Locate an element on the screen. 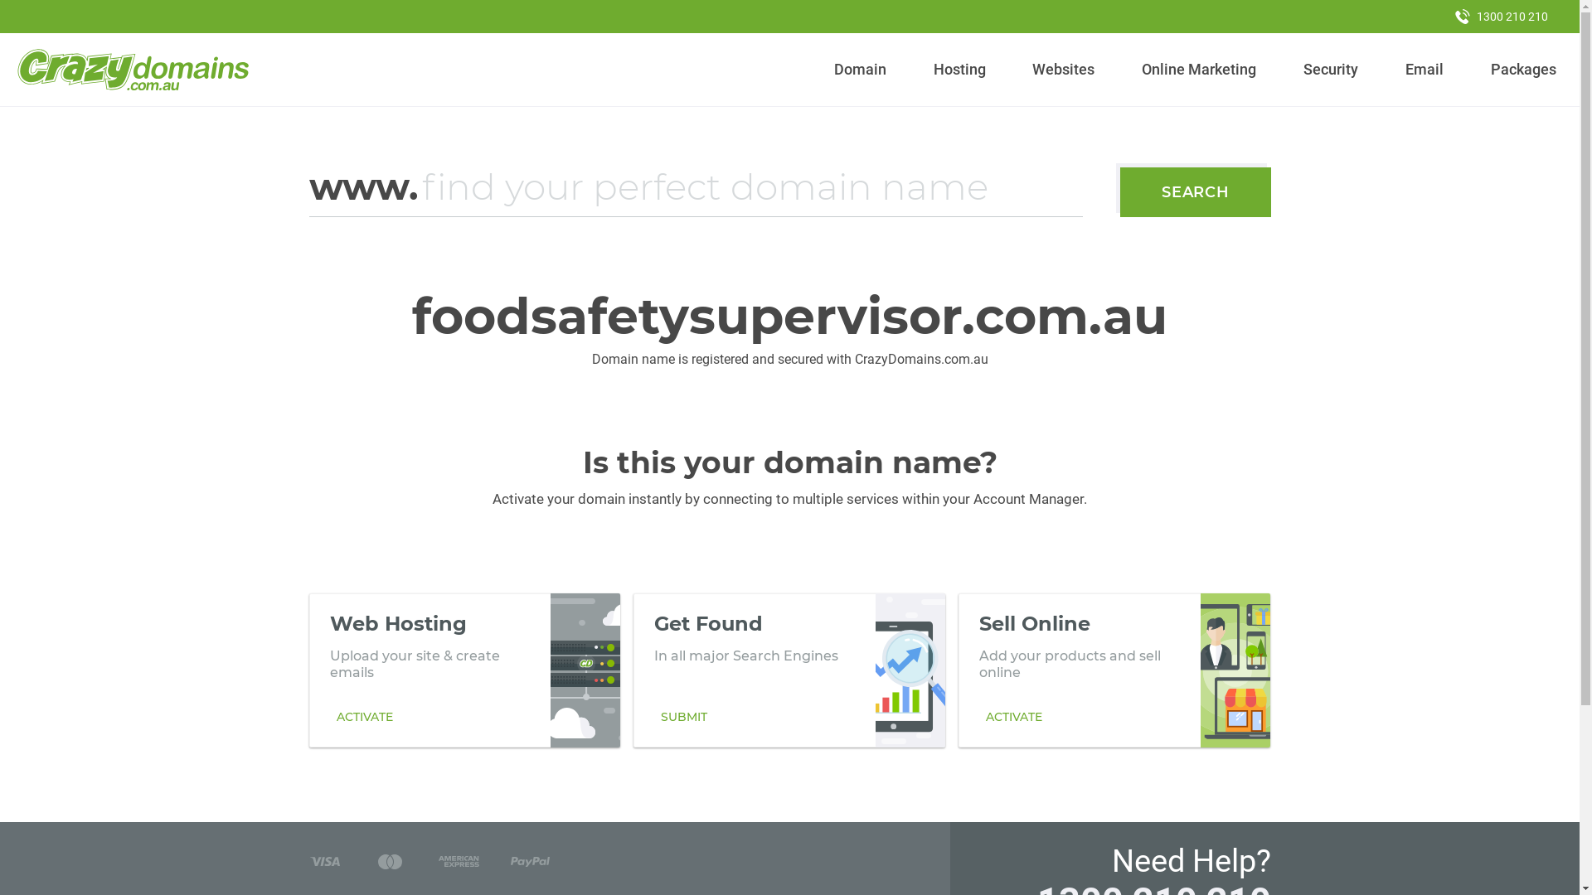  Security is located at coordinates (1332, 70).